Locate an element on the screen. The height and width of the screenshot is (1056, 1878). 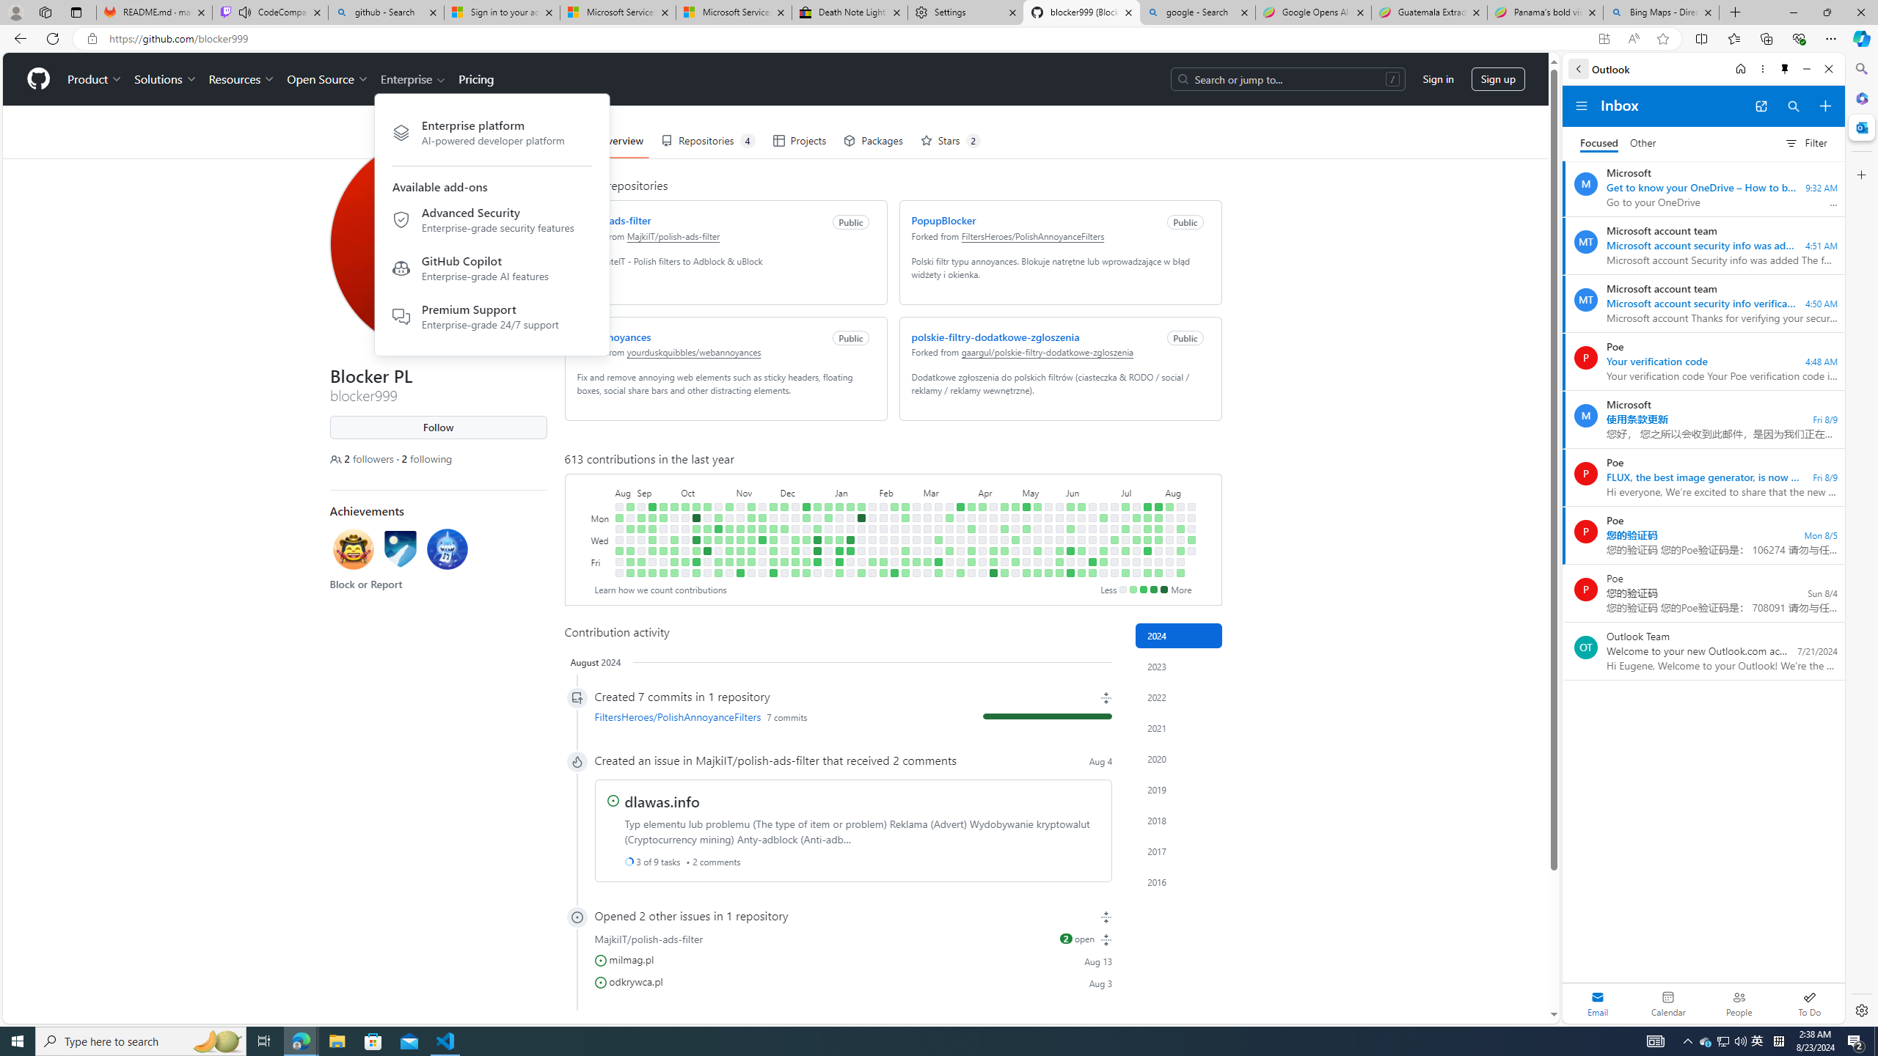
1 contribution on November 26th. is located at coordinates (772, 506).